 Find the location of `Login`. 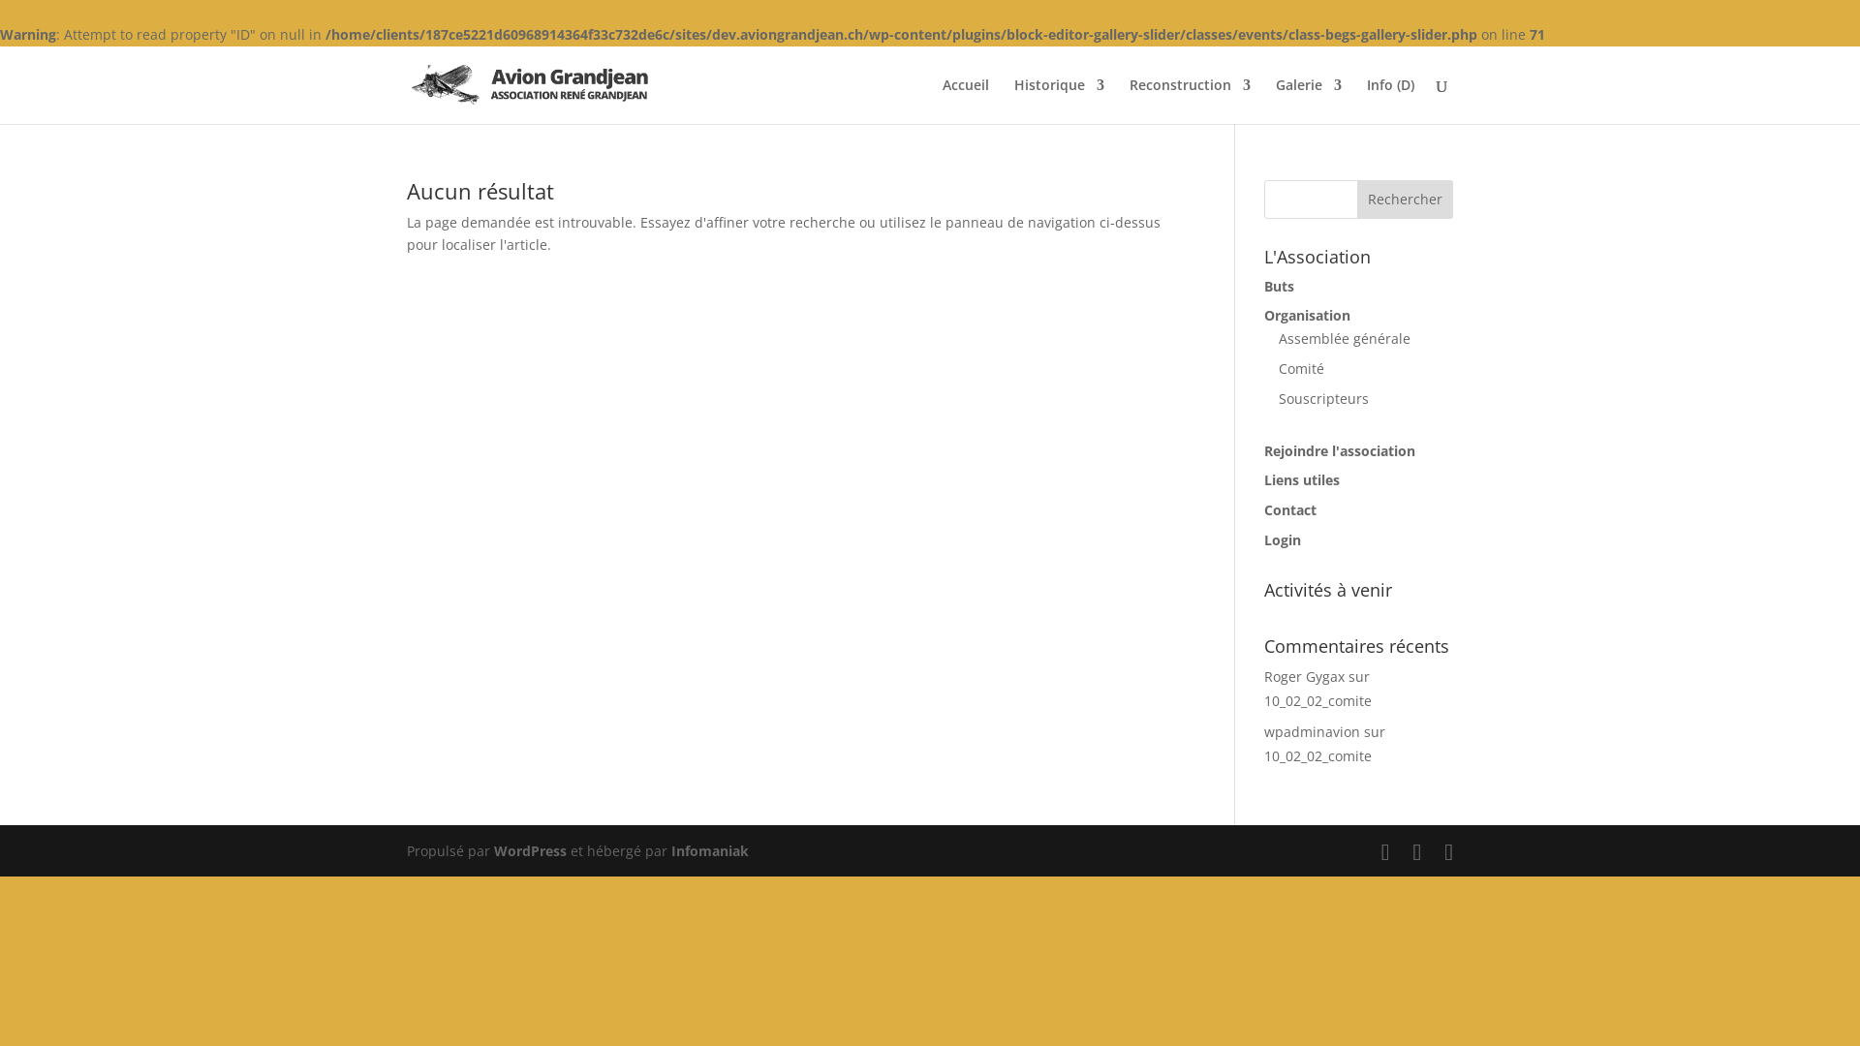

Login is located at coordinates (1283, 540).